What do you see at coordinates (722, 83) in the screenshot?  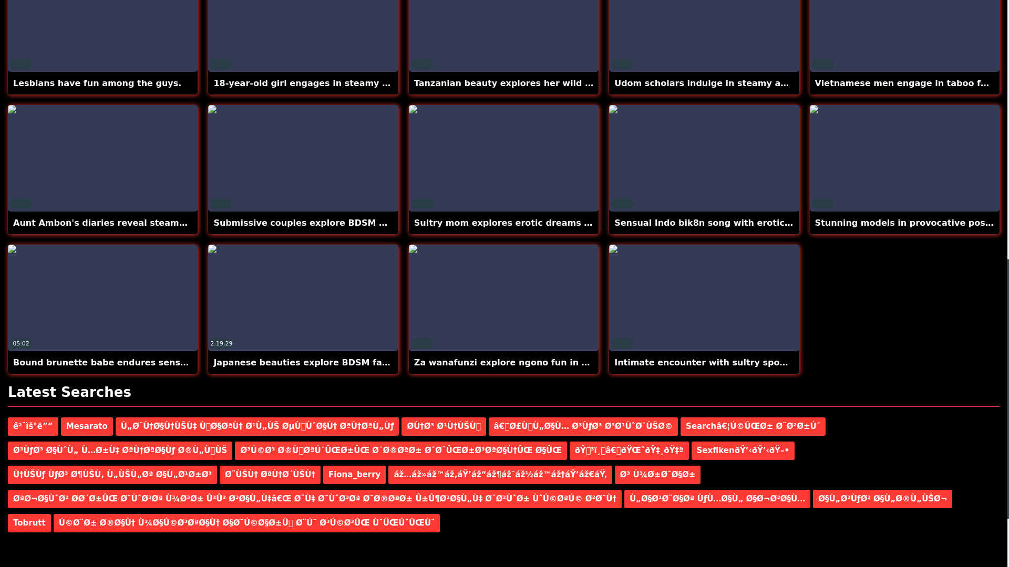 I see `Udom scholars indulge in steamy anal action.` at bounding box center [722, 83].